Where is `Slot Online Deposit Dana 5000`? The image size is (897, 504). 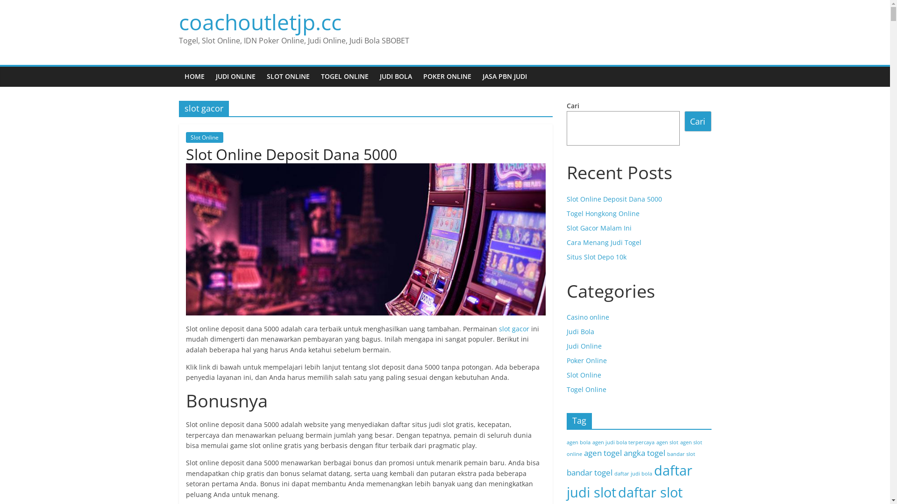 Slot Online Deposit Dana 5000 is located at coordinates (614, 199).